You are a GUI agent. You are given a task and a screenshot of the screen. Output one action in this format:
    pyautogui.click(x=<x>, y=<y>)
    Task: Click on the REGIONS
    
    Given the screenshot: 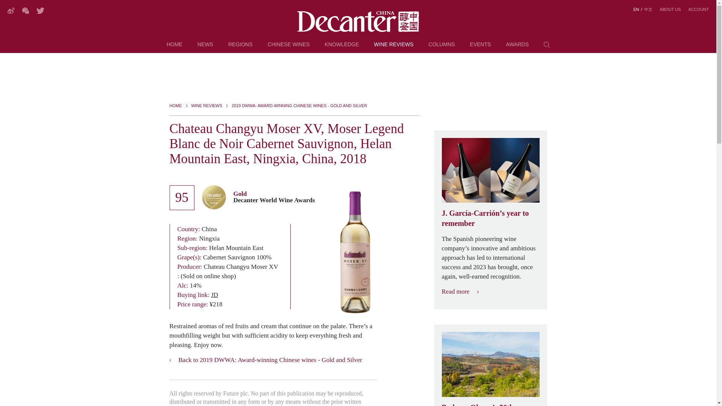 What is the action you would take?
    pyautogui.click(x=240, y=47)
    